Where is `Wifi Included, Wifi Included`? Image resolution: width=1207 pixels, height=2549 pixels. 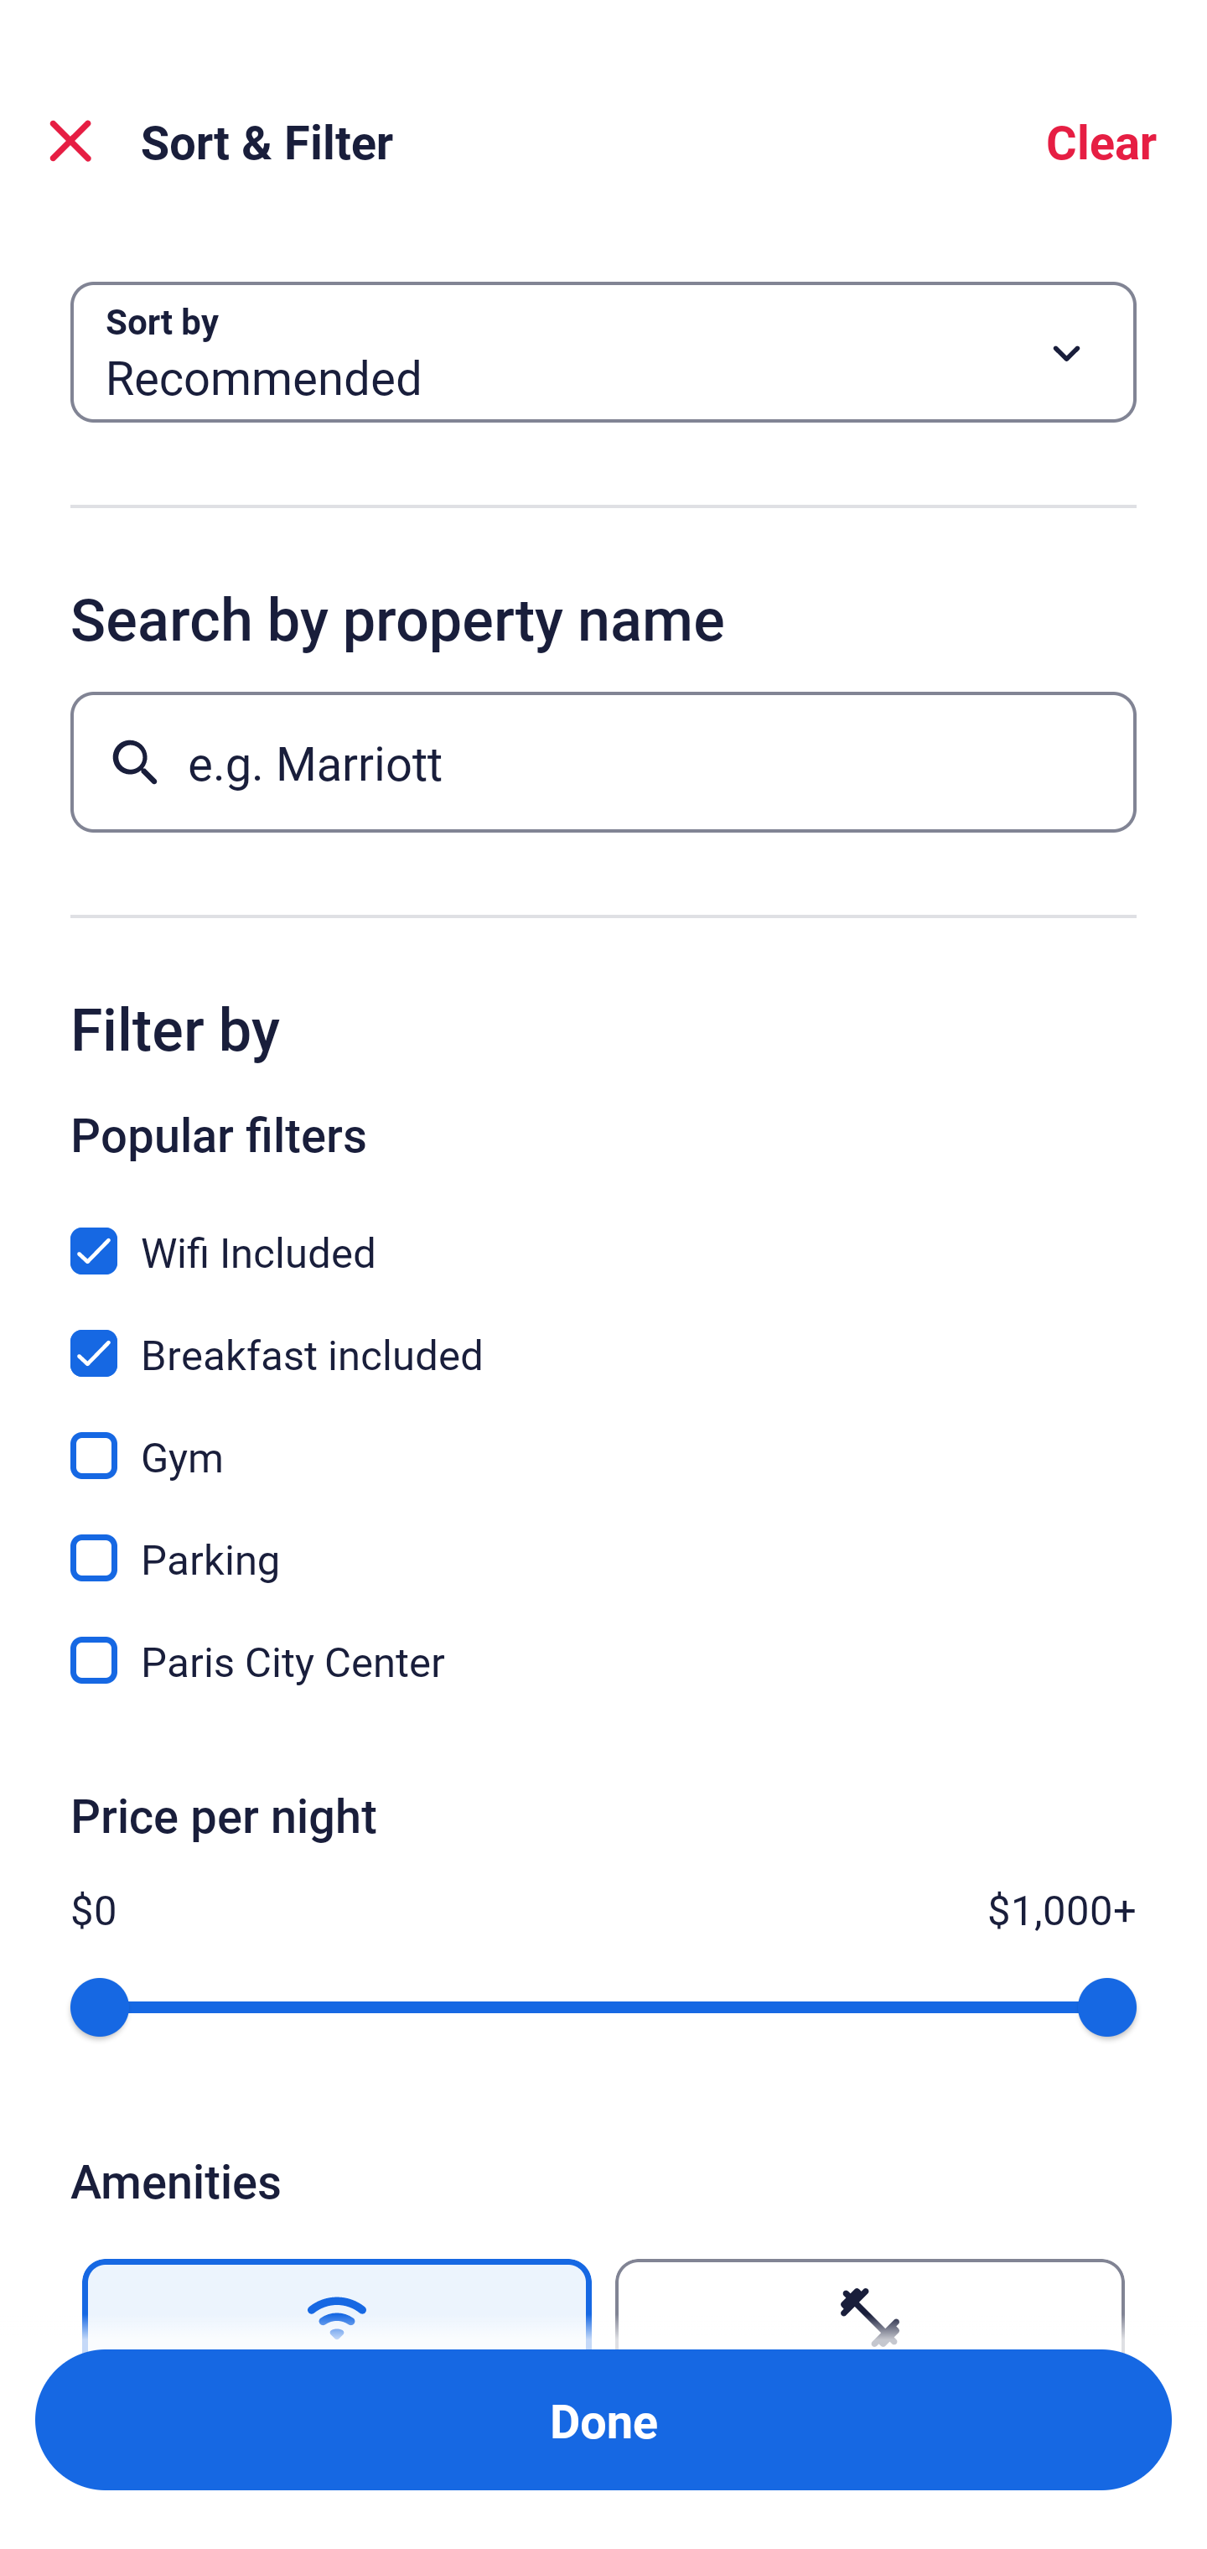 Wifi Included, Wifi Included is located at coordinates (603, 1233).